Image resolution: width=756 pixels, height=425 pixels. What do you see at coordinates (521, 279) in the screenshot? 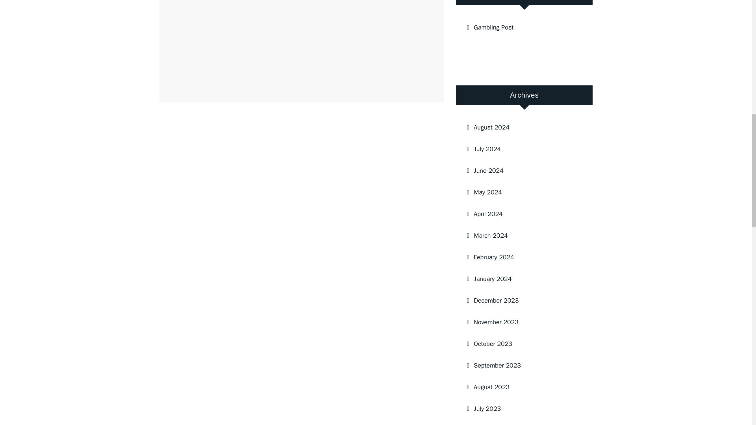
I see `January 2024` at bounding box center [521, 279].